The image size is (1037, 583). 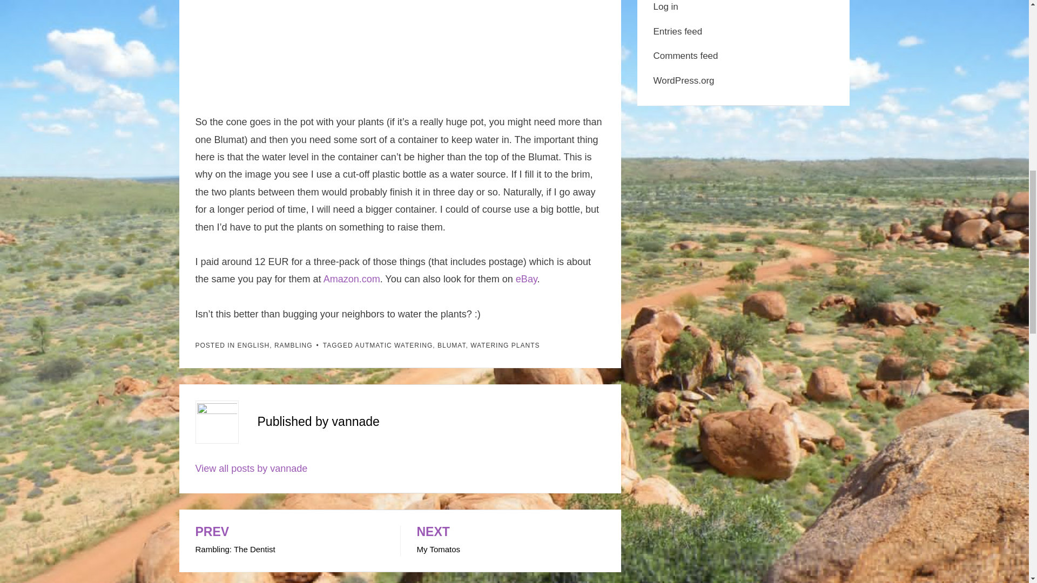 I want to click on AUTMATIC WATERING, so click(x=393, y=345).